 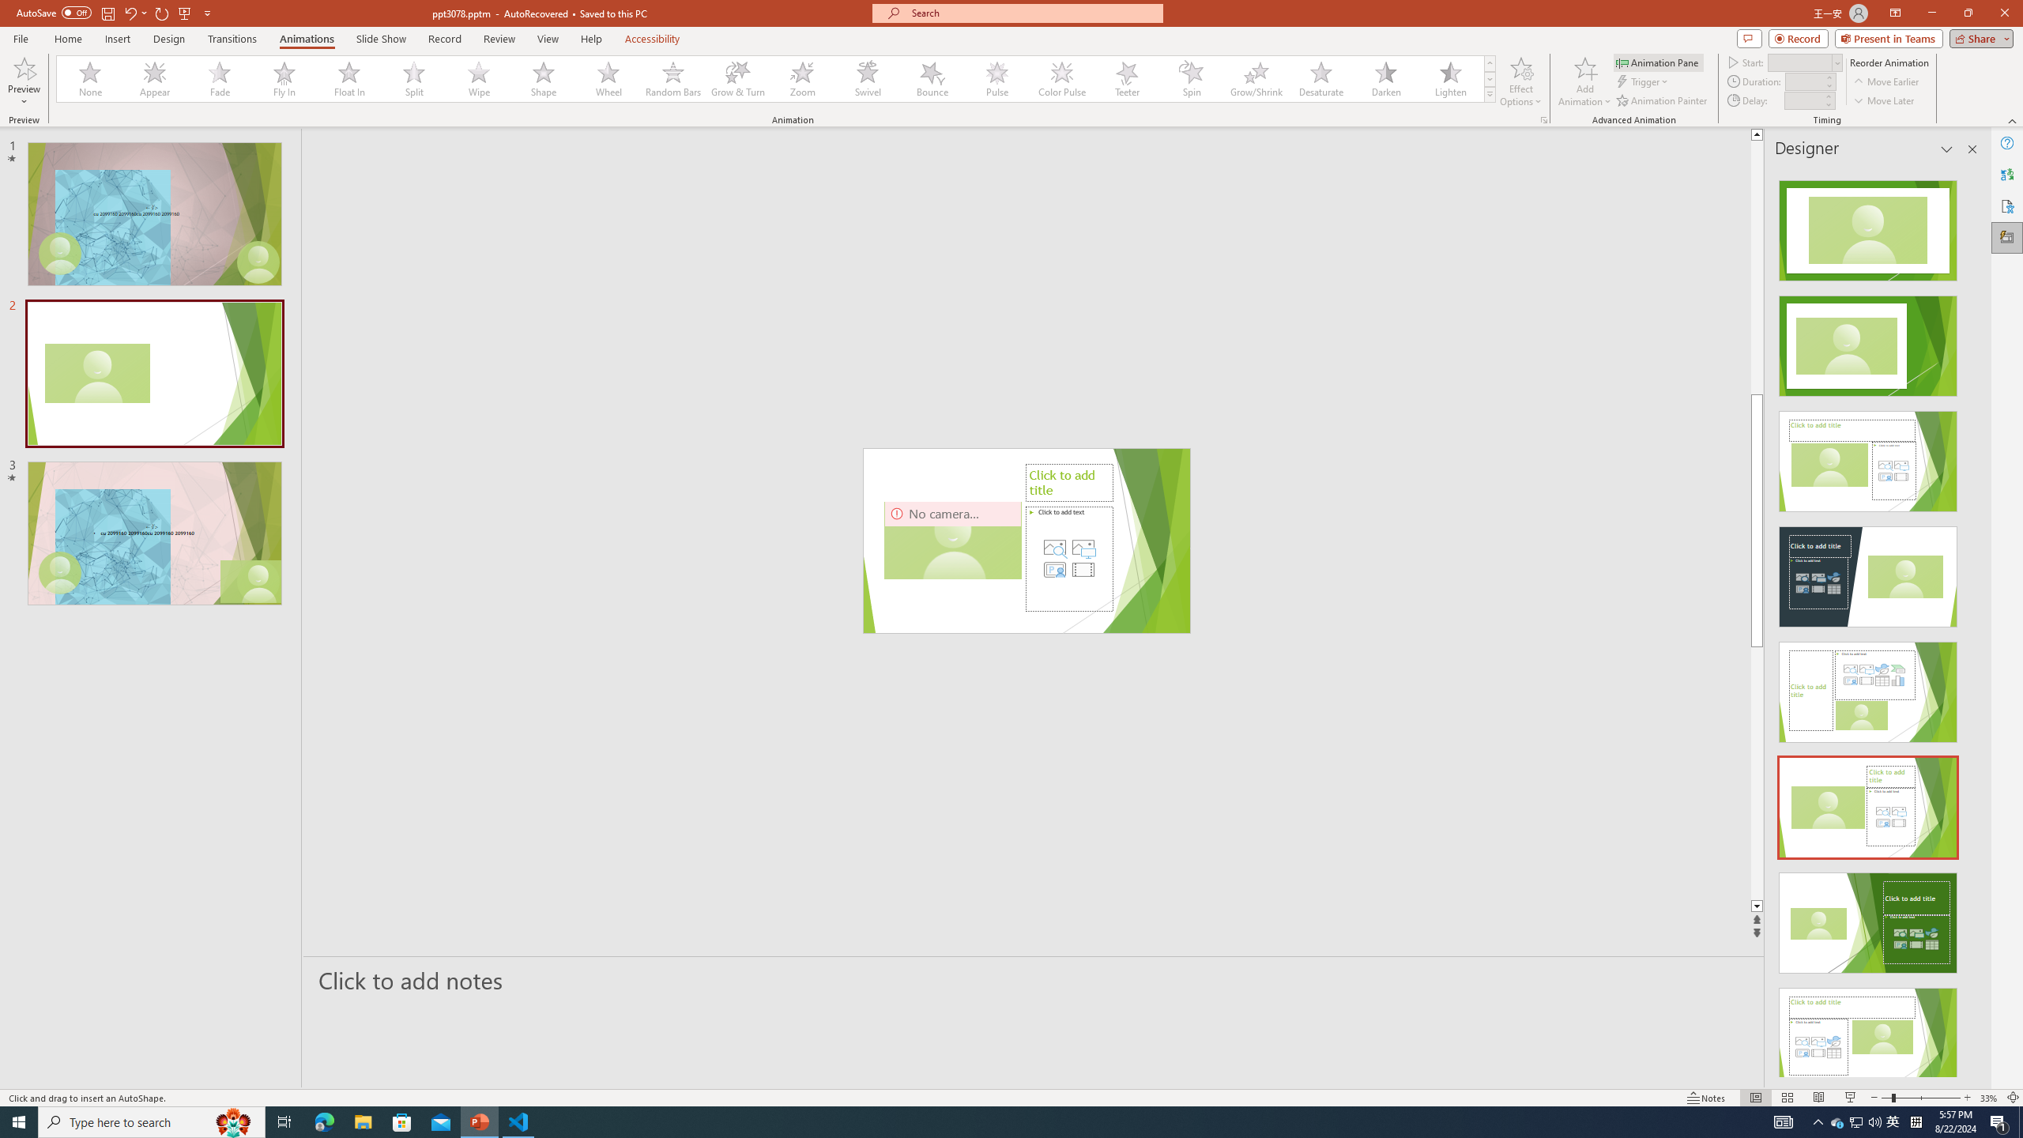 What do you see at coordinates (220, 79) in the screenshot?
I see `Fade` at bounding box center [220, 79].